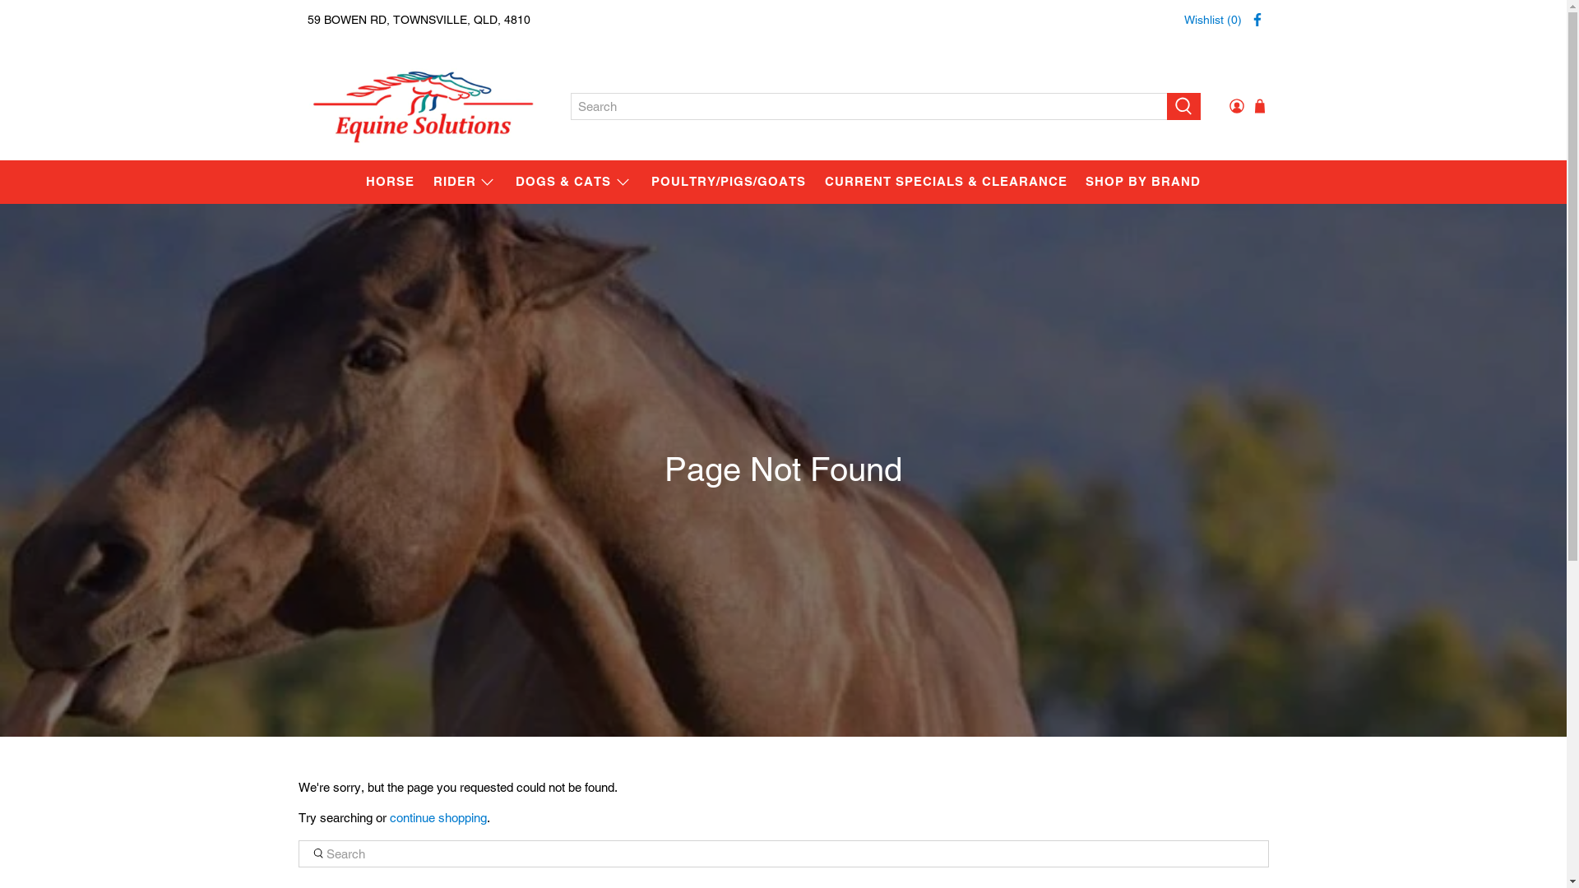 The width and height of the screenshot is (1579, 888). I want to click on DOGS & CATS, so click(574, 183).